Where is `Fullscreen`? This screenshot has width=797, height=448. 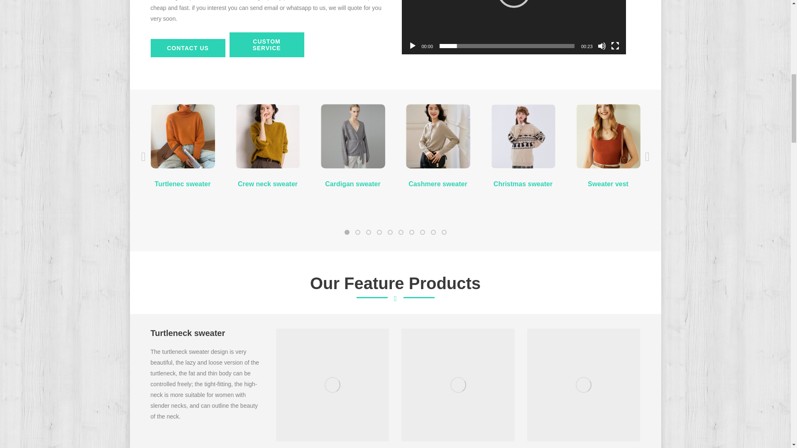 Fullscreen is located at coordinates (615, 46).